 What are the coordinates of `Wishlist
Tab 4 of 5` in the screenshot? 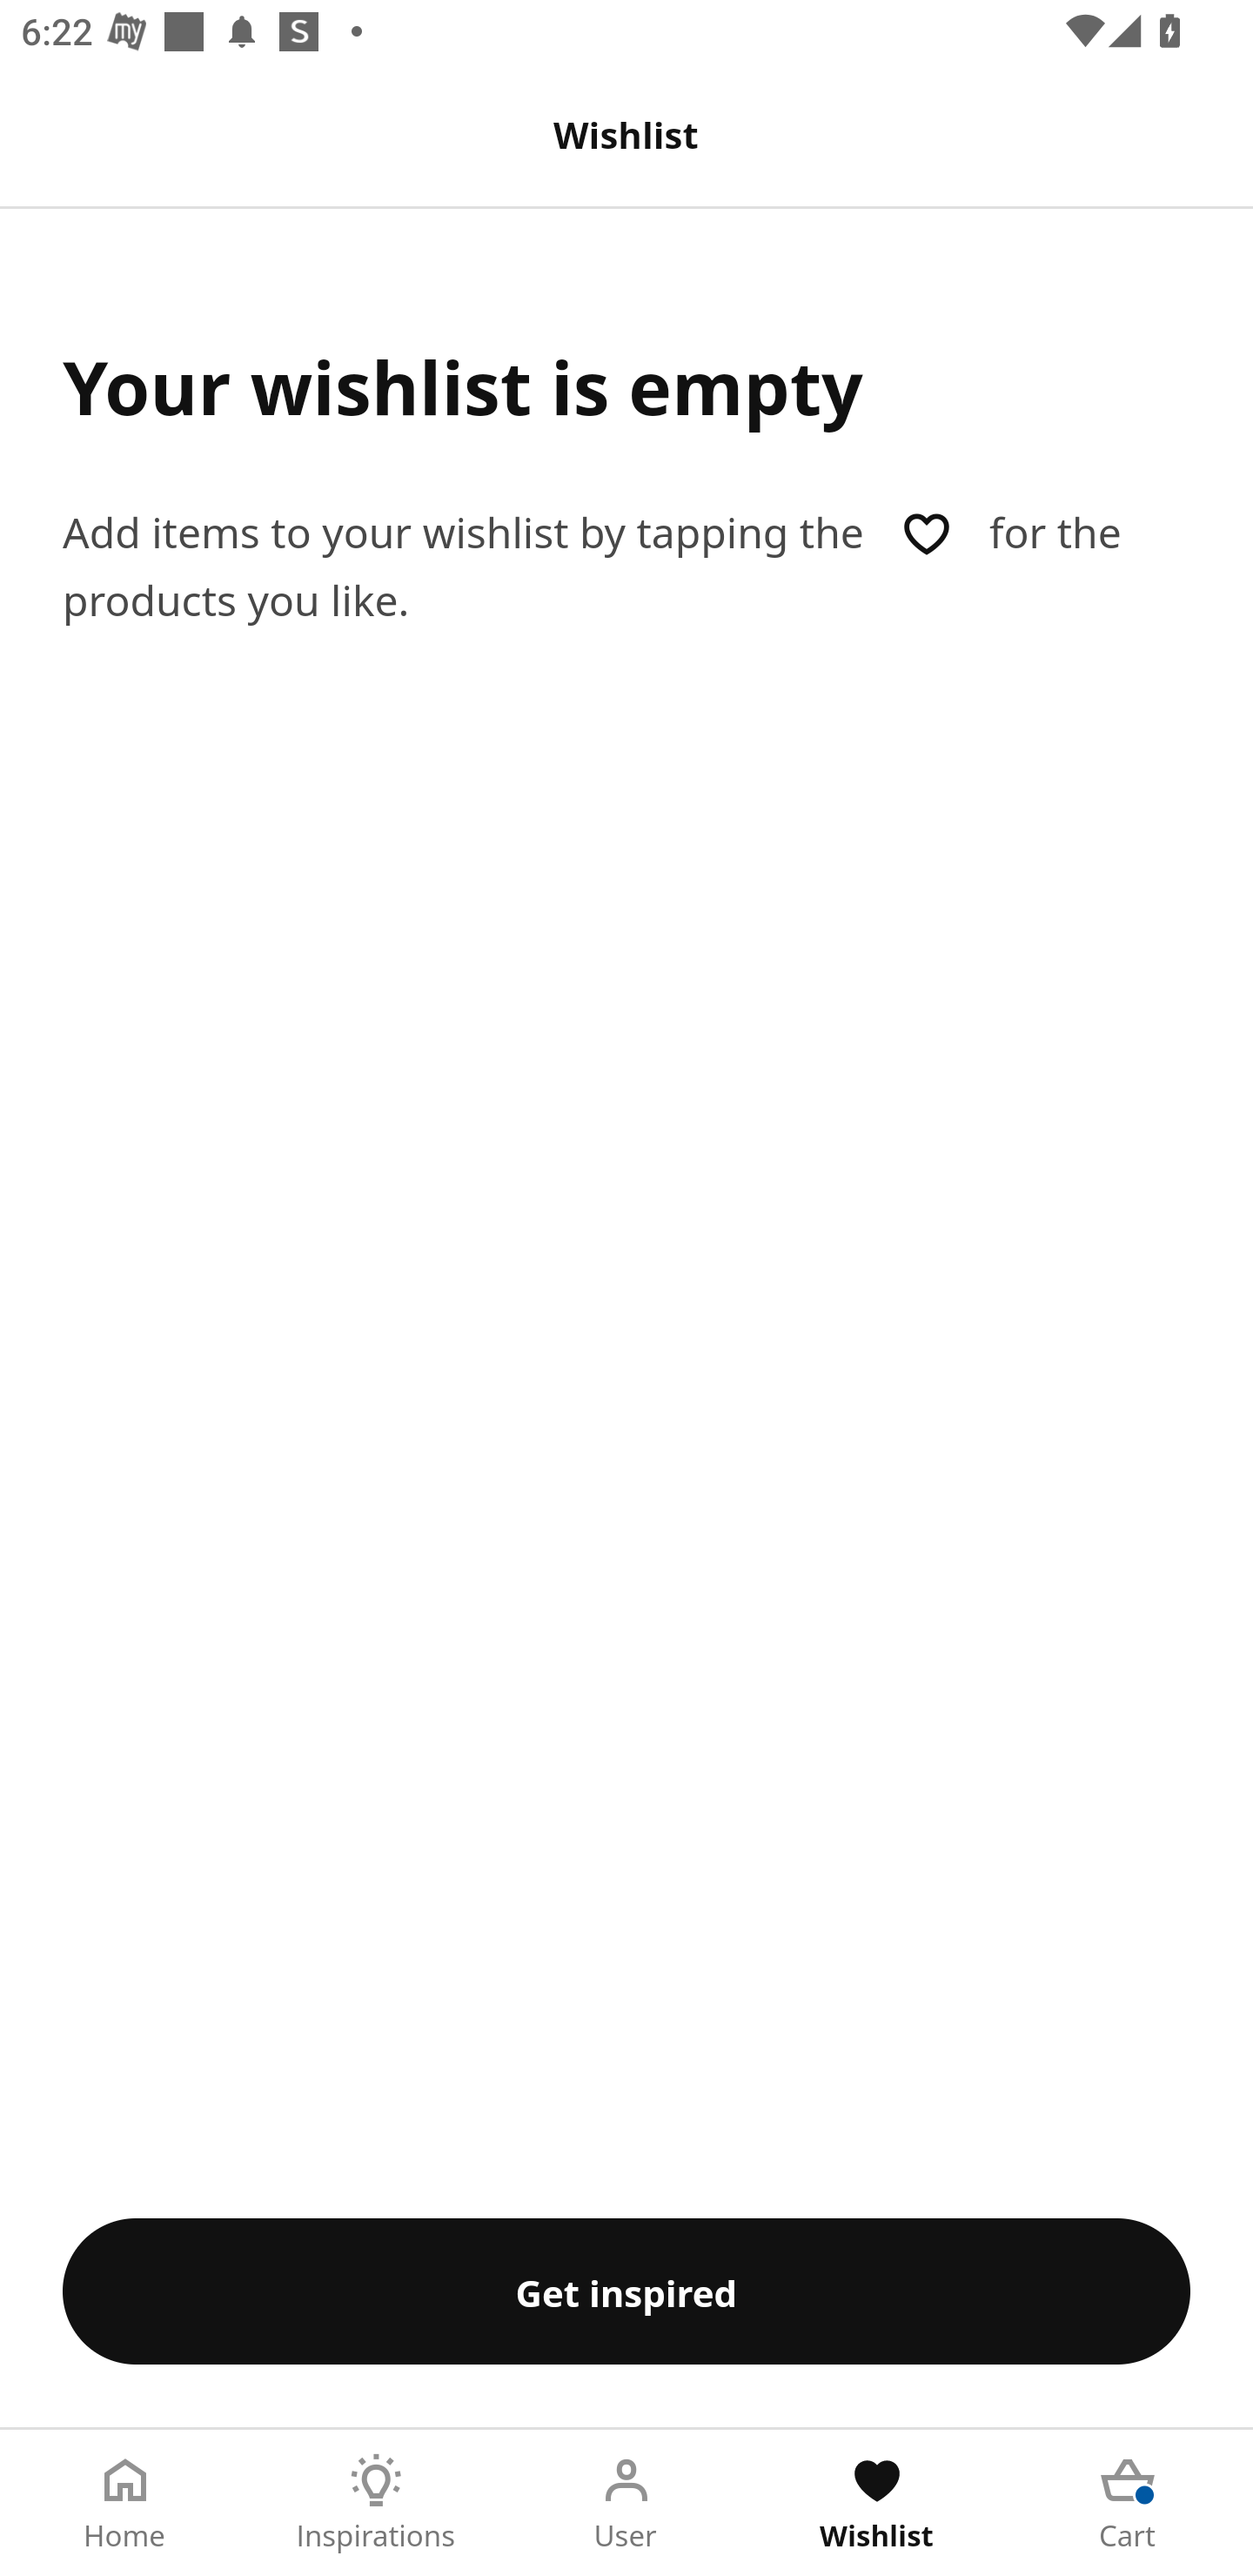 It's located at (877, 2503).